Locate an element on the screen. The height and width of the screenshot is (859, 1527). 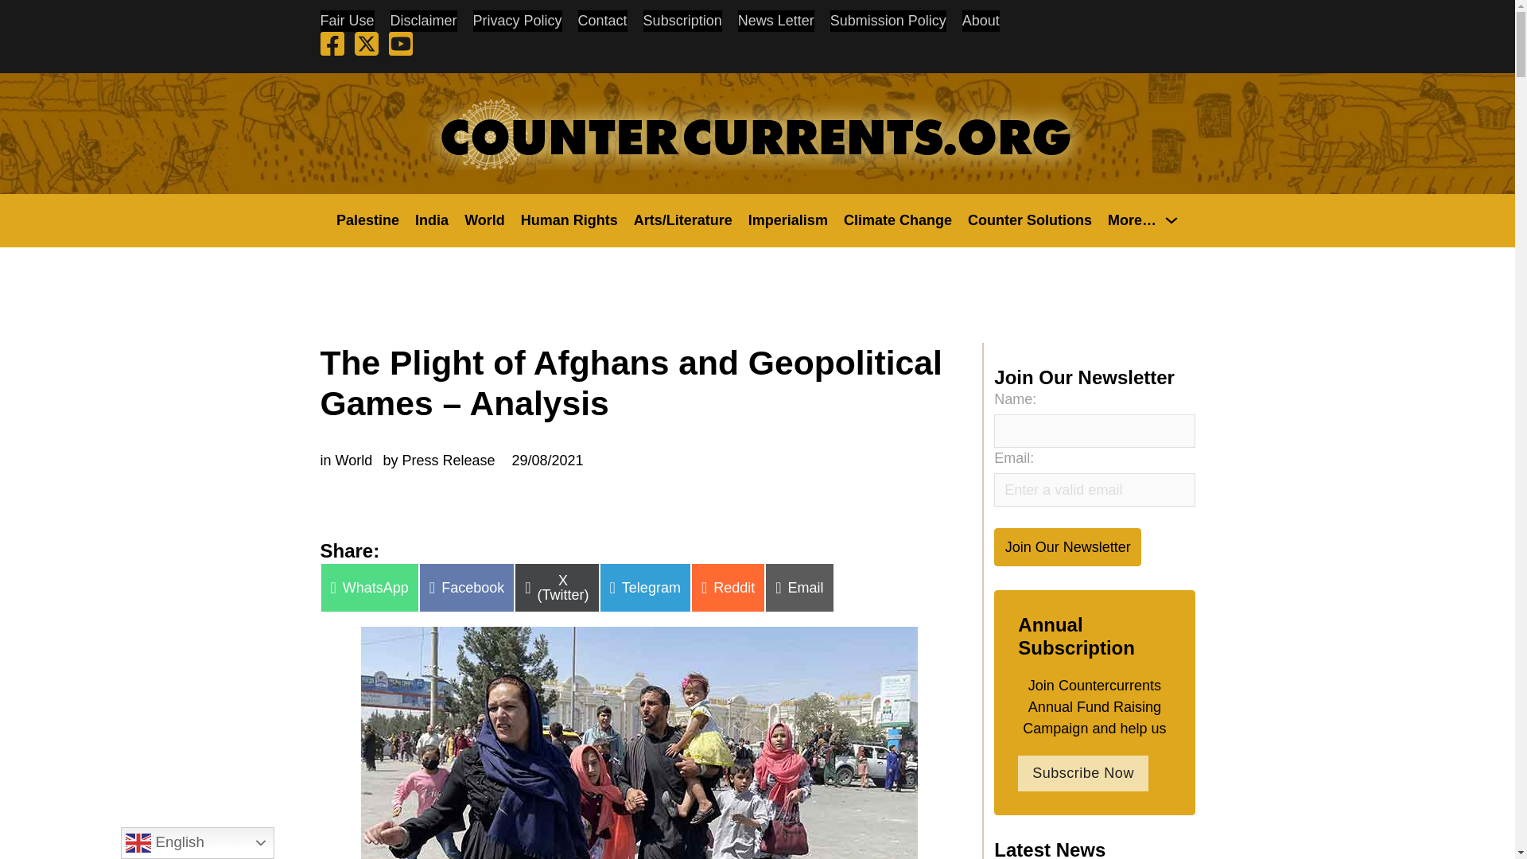
News Letter is located at coordinates (775, 21).